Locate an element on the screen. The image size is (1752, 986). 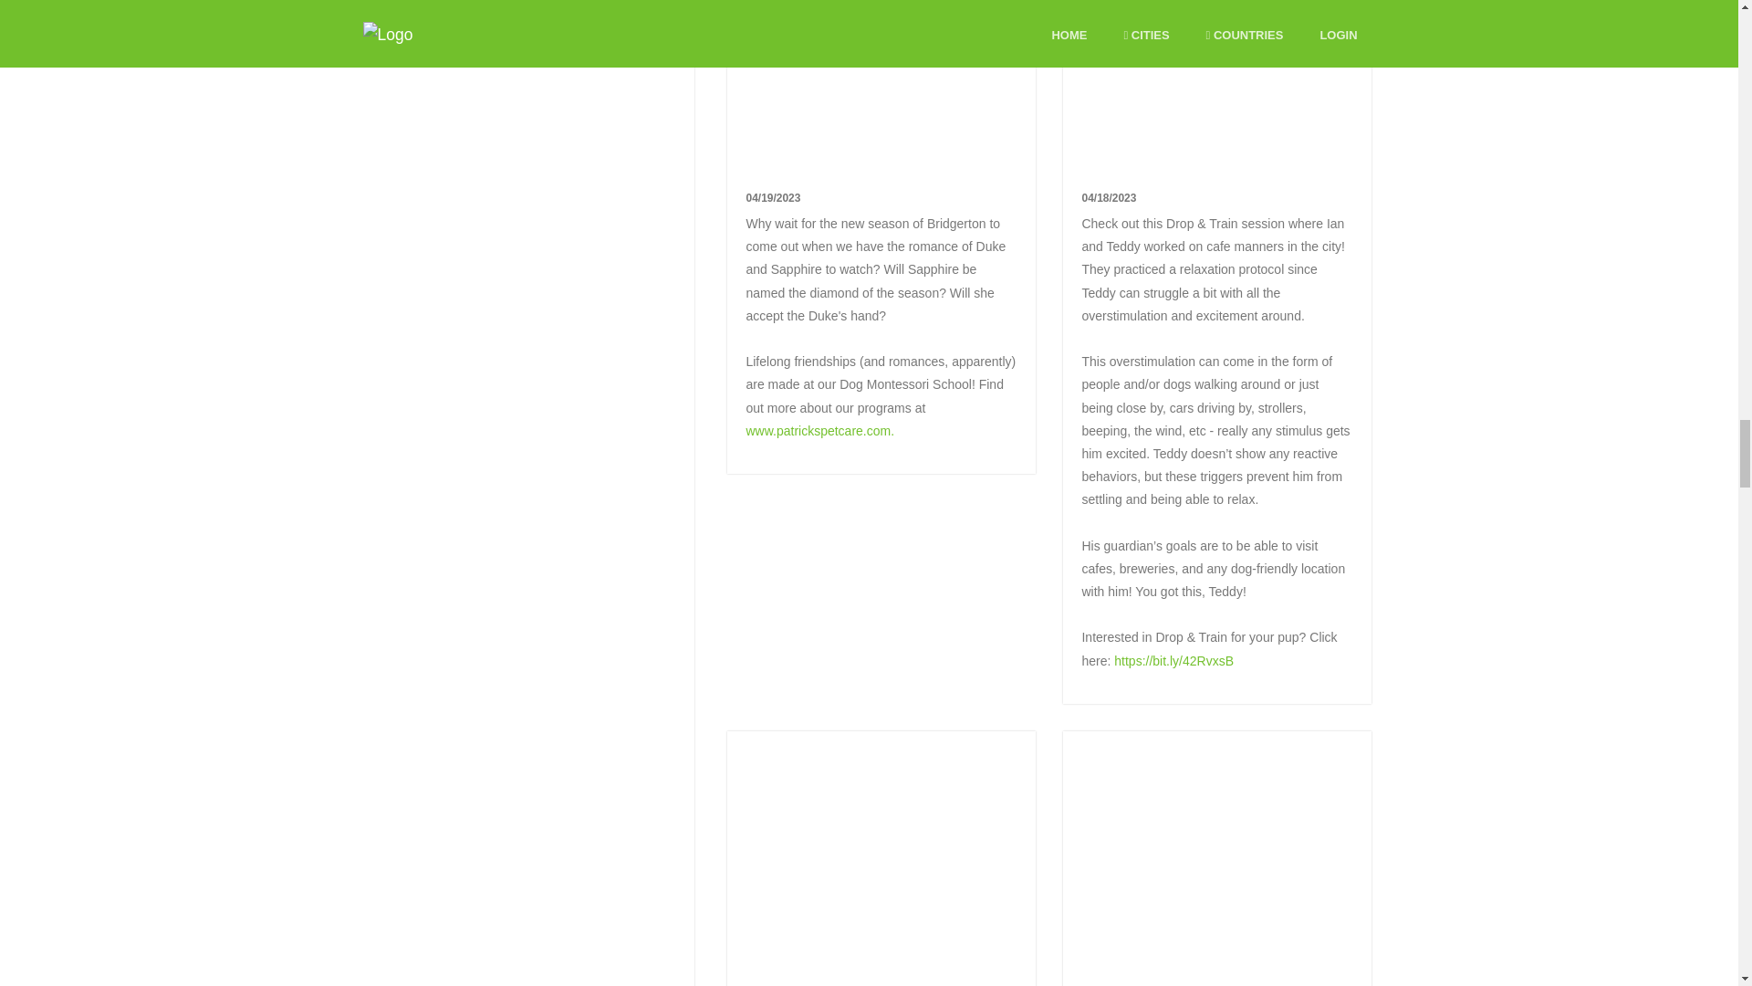
www.patrickspetcare.com. is located at coordinates (819, 431).